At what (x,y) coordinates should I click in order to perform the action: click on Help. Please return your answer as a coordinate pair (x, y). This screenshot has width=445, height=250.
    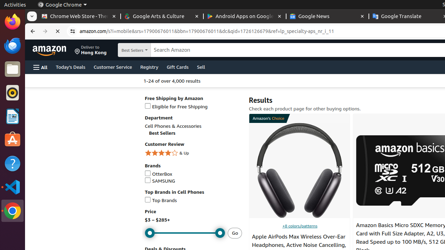
    Looking at the image, I should click on (13, 163).